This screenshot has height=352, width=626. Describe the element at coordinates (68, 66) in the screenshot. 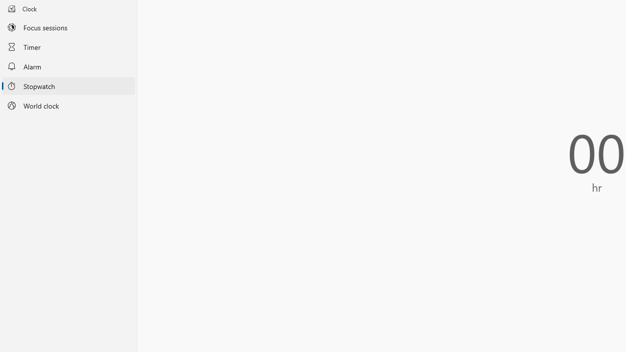

I see `Alarm` at that location.